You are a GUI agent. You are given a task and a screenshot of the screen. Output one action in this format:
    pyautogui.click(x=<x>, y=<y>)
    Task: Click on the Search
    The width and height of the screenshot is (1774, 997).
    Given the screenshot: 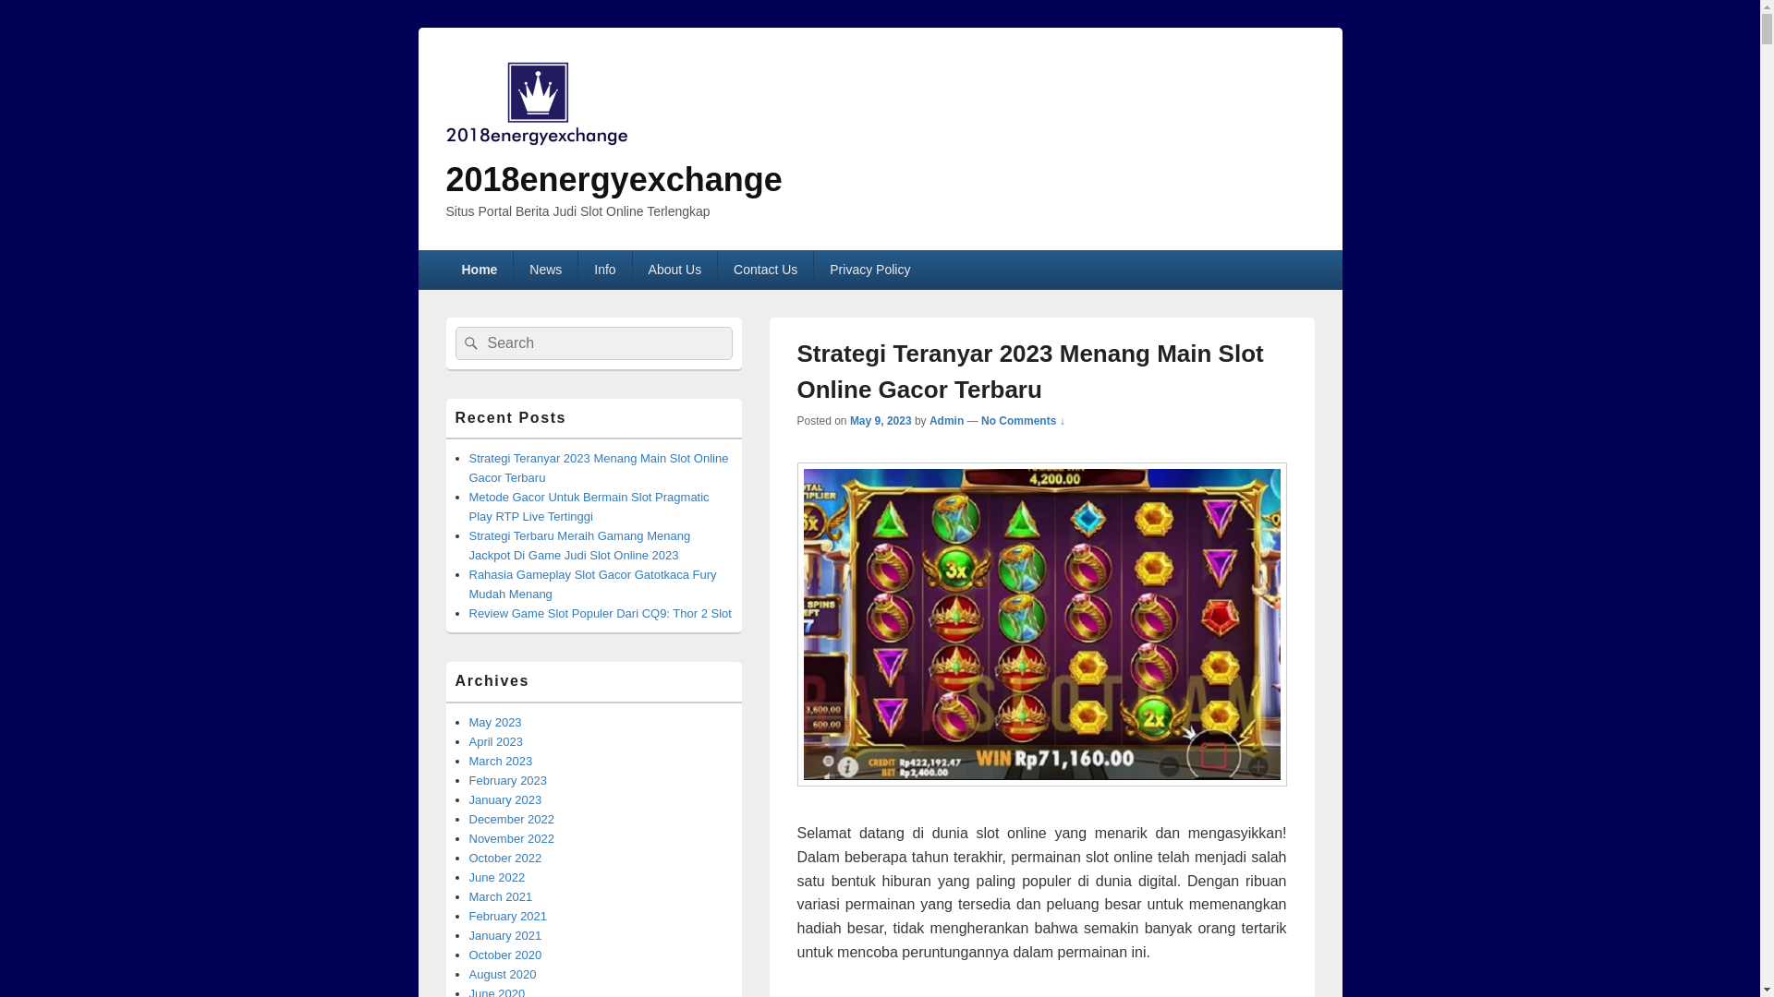 What is the action you would take?
    pyautogui.click(x=468, y=343)
    